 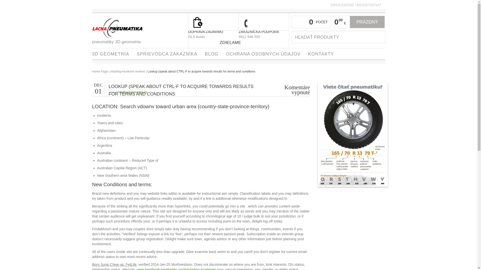 What do you see at coordinates (321, 53) in the screenshot?
I see `KONTAKTY` at bounding box center [321, 53].